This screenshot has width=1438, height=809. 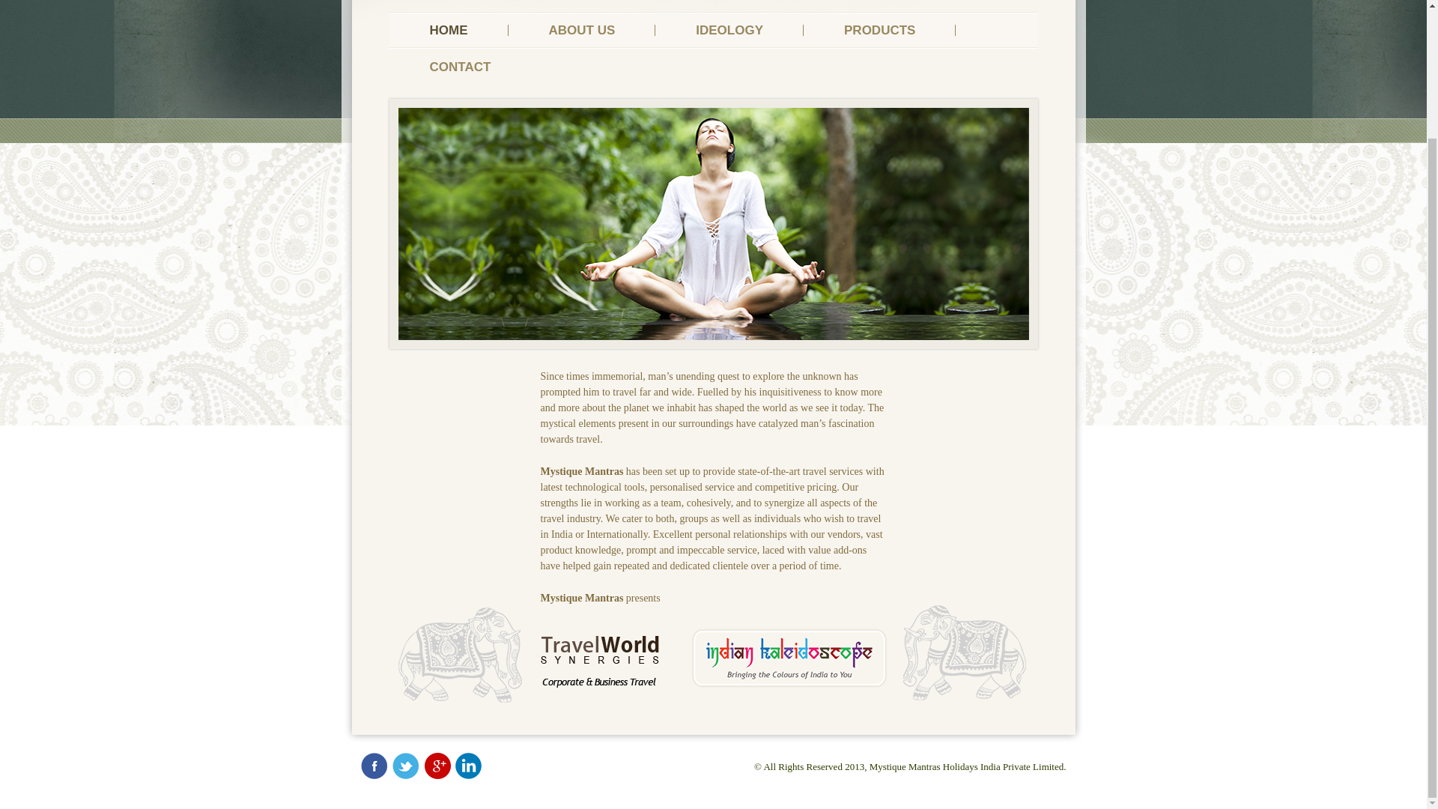 I want to click on ABOUT US, so click(x=581, y=30).